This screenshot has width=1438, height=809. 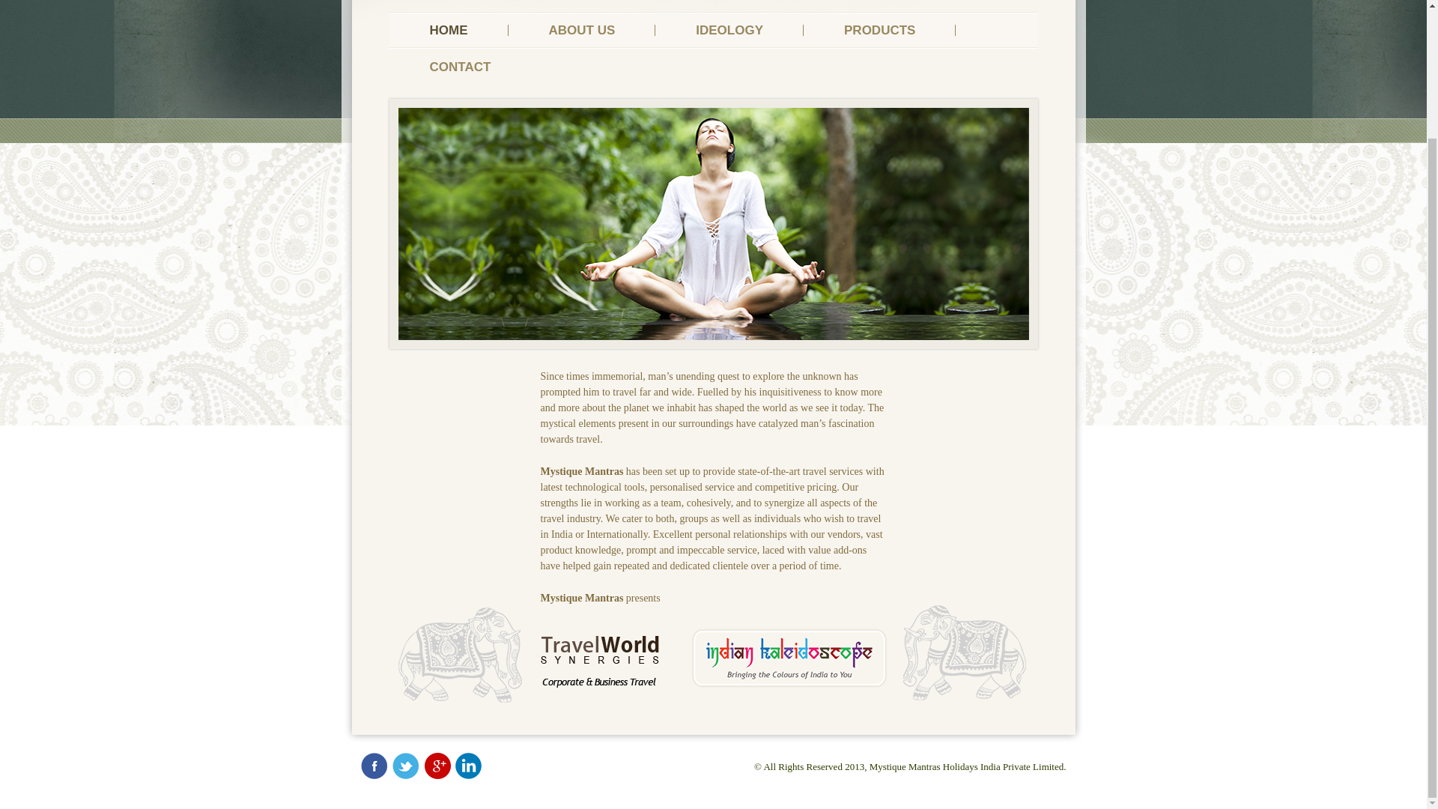 I want to click on ABOUT US, so click(x=581, y=30).